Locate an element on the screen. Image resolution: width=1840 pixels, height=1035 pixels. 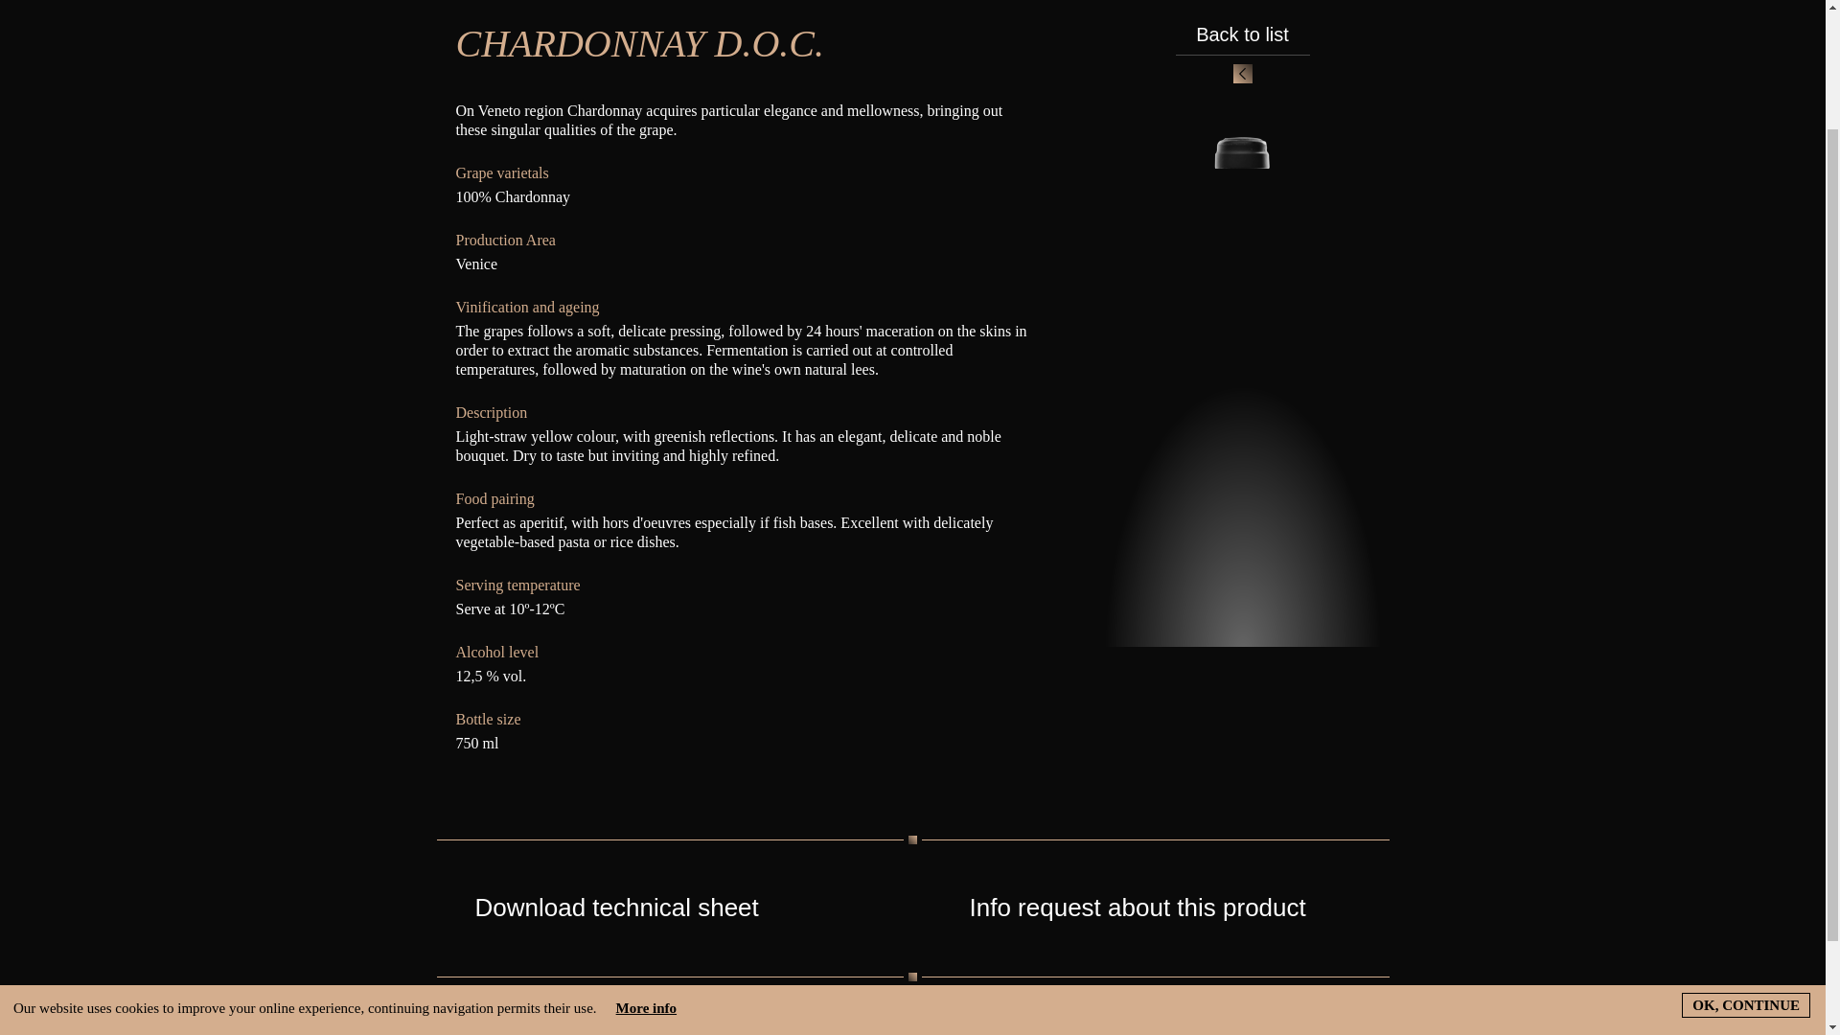
More info is located at coordinates (646, 861).